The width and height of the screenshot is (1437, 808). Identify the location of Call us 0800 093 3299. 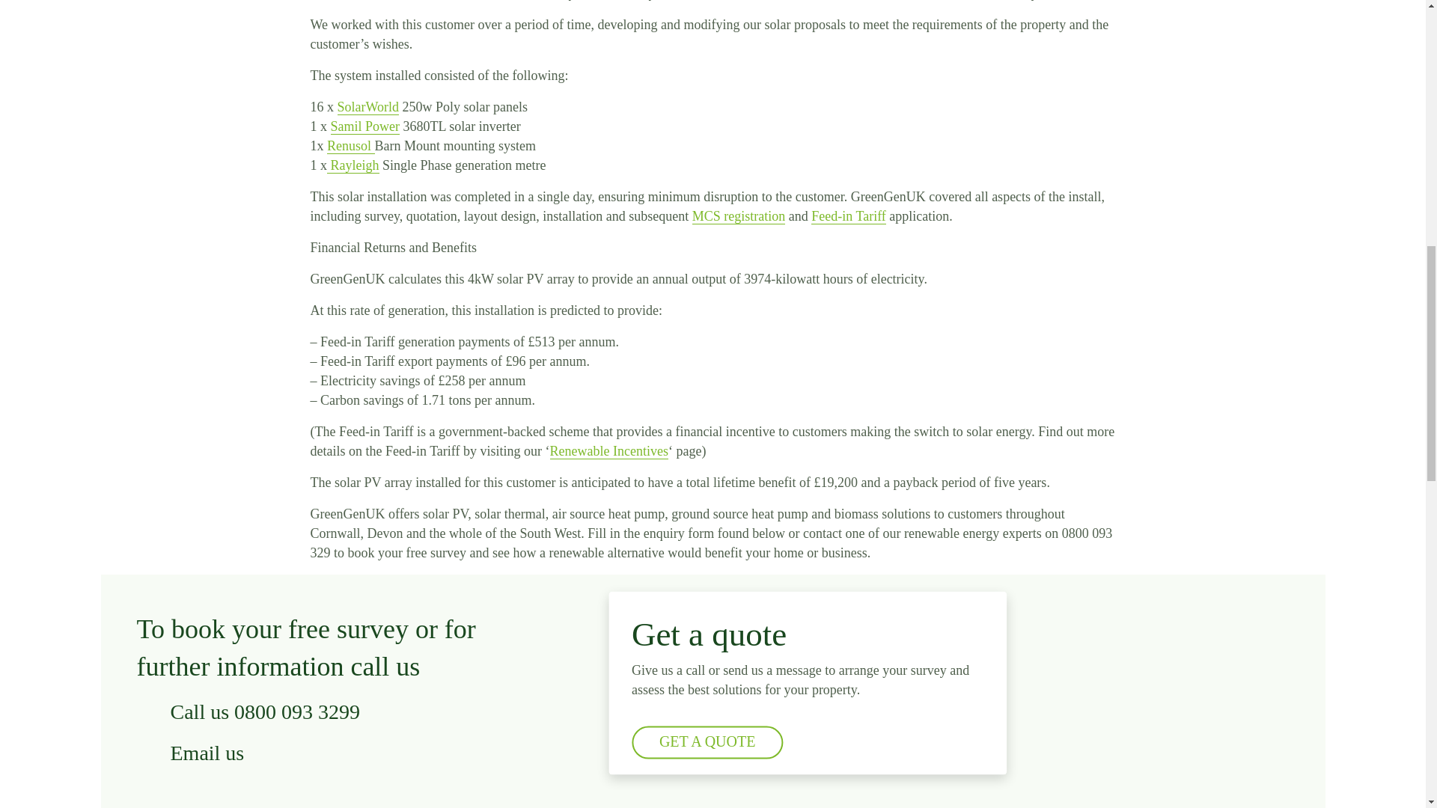
(316, 711).